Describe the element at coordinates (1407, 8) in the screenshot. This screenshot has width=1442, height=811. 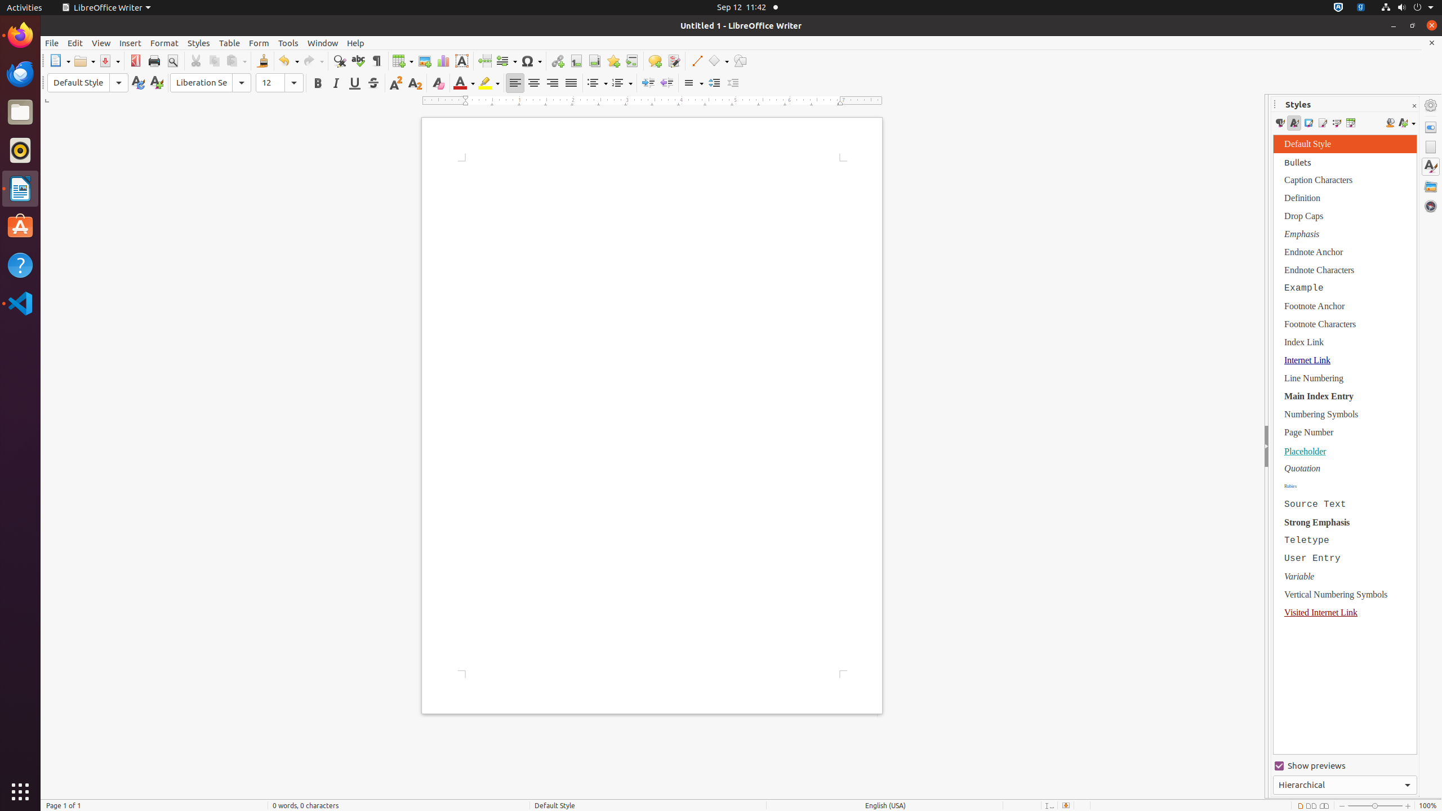
I see `System` at that location.